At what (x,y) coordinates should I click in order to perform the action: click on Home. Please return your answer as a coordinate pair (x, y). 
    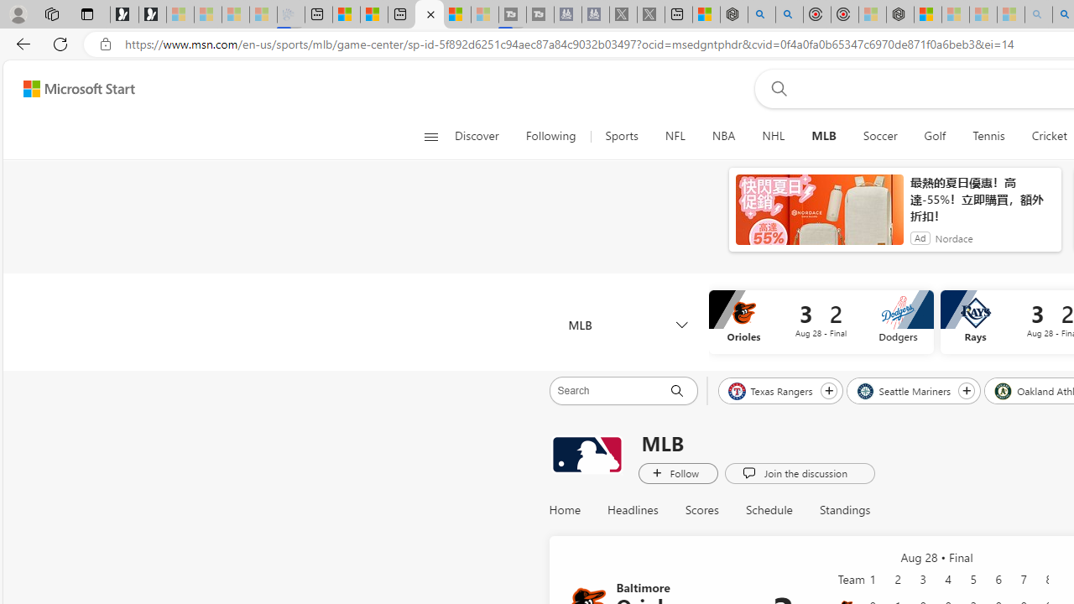
    Looking at the image, I should click on (572, 510).